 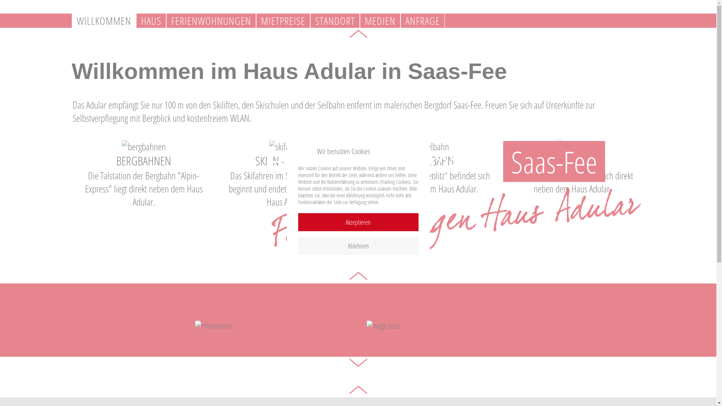 What do you see at coordinates (358, 222) in the screenshot?
I see `Akzeptieren` at bounding box center [358, 222].